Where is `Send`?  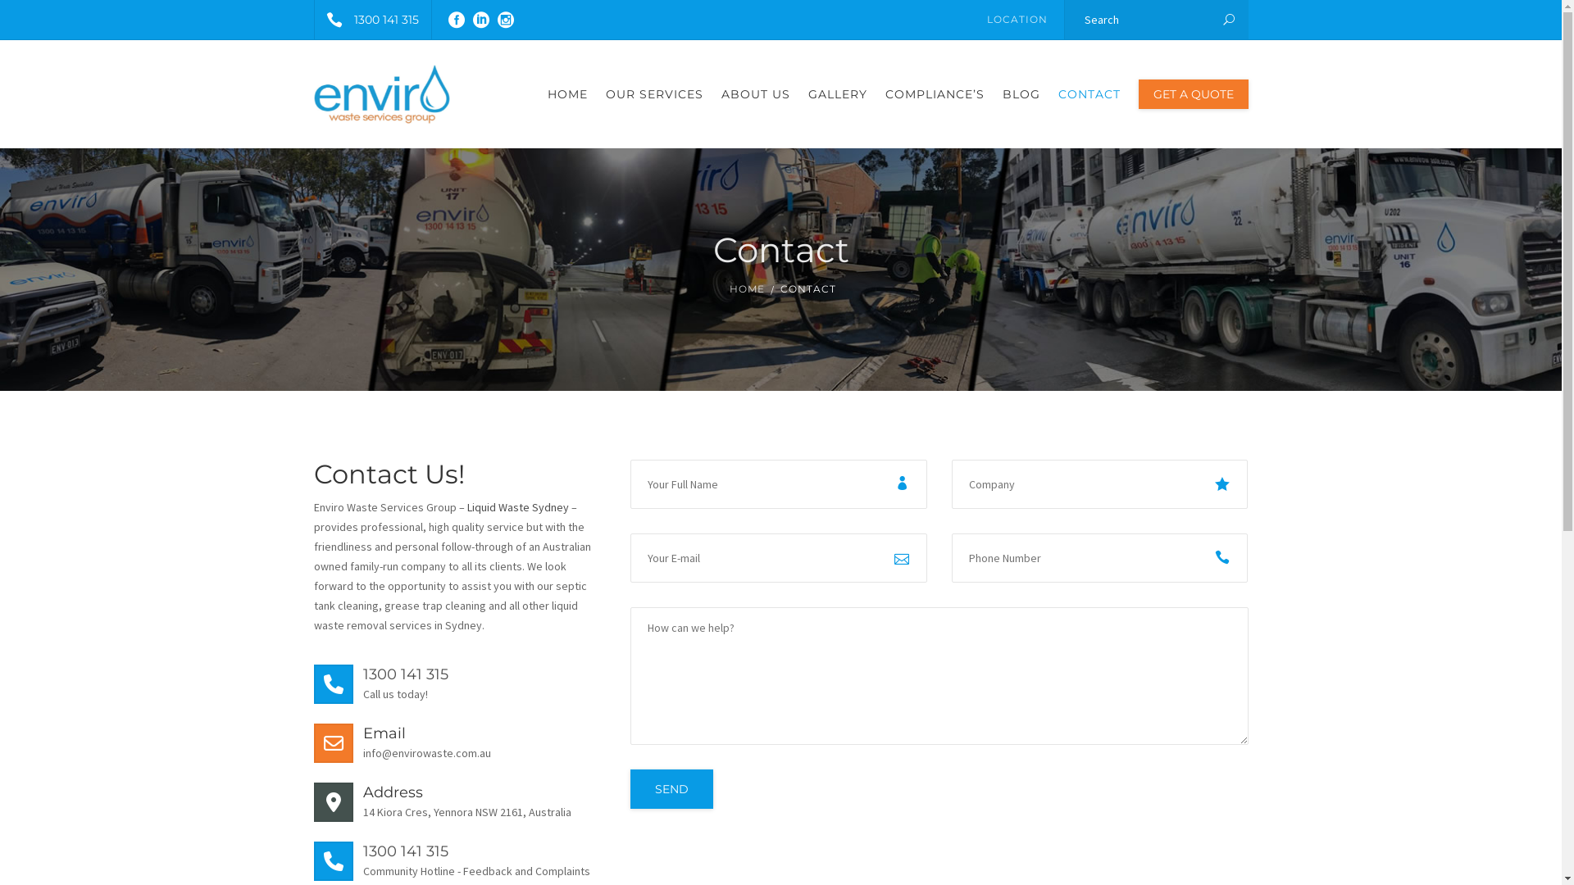 Send is located at coordinates (672, 789).